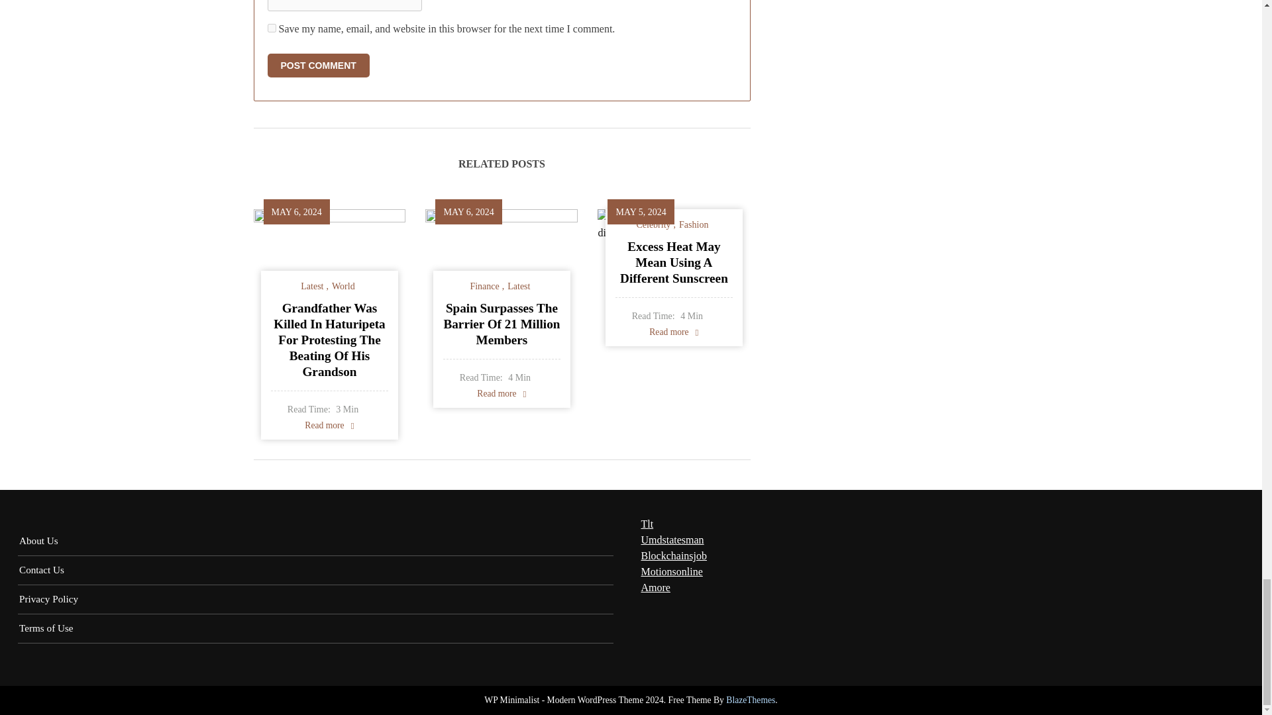 The image size is (1272, 715). I want to click on MAY 6, 2024, so click(297, 212).